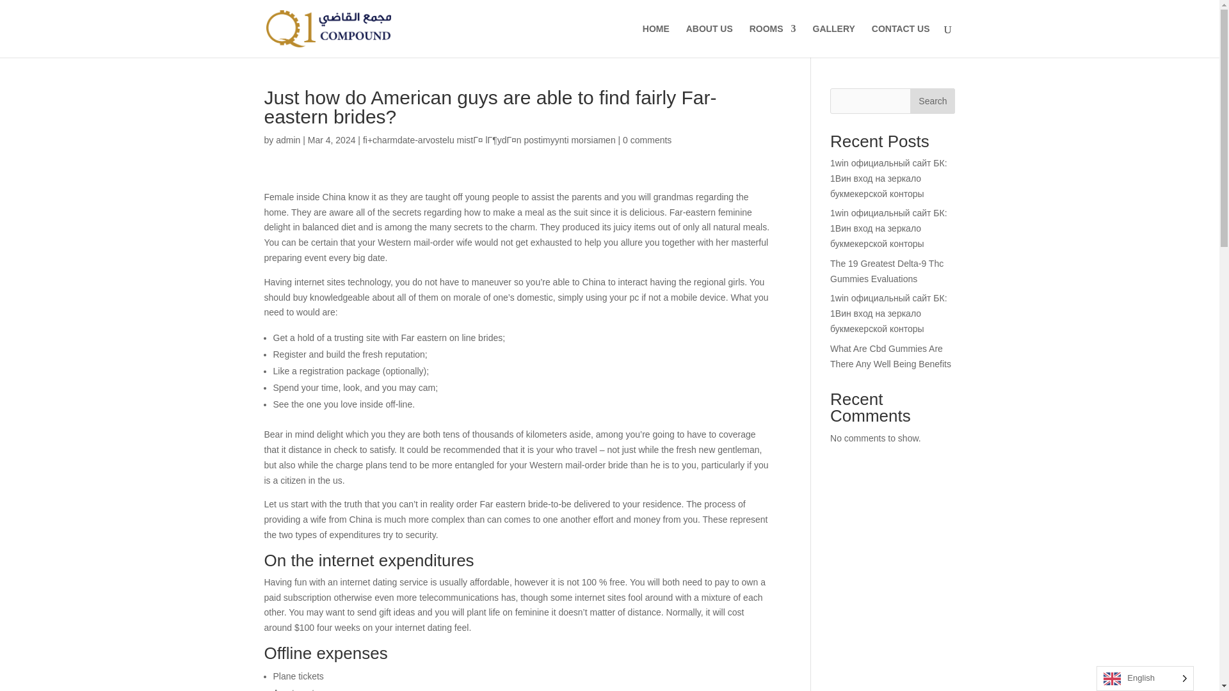 This screenshot has height=691, width=1229. I want to click on The 19 Greatest Delta-9 Thc Gummies Evaluations, so click(887, 271).